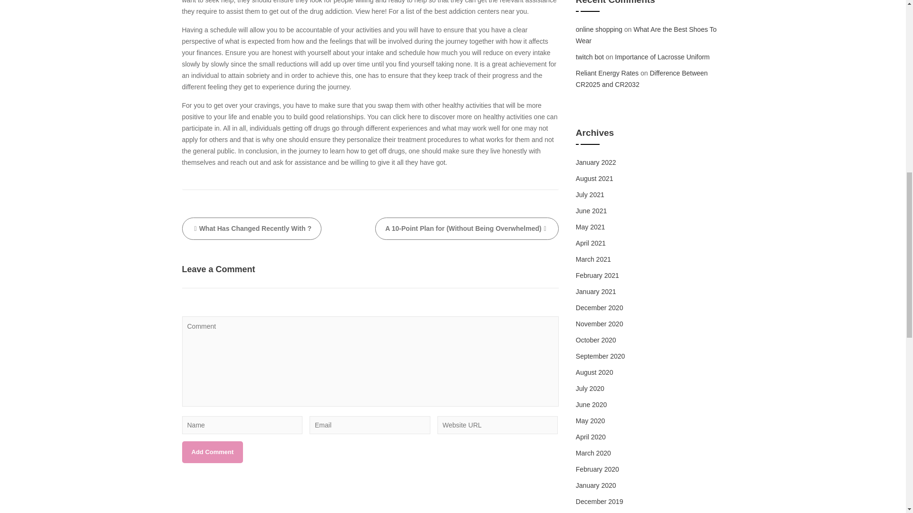  What do you see at coordinates (591, 243) in the screenshot?
I see `April 2021` at bounding box center [591, 243].